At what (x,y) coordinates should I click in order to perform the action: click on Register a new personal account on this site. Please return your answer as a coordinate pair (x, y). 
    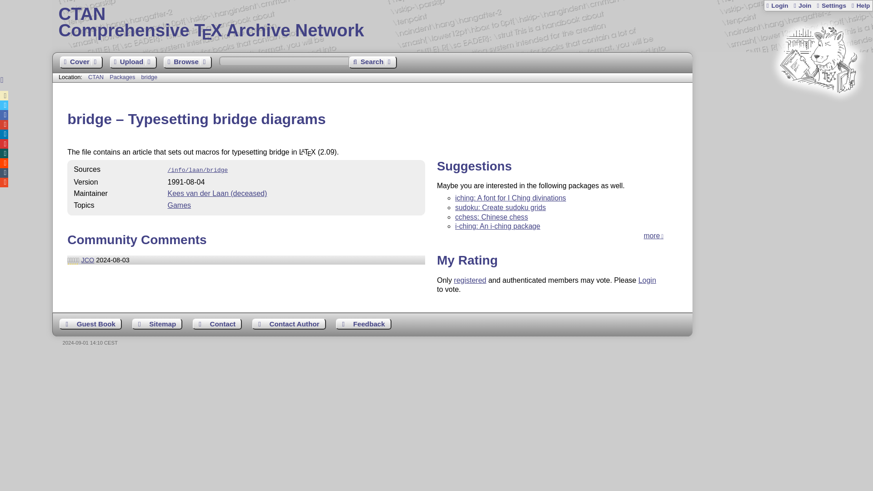
    Looking at the image, I should click on (802, 5).